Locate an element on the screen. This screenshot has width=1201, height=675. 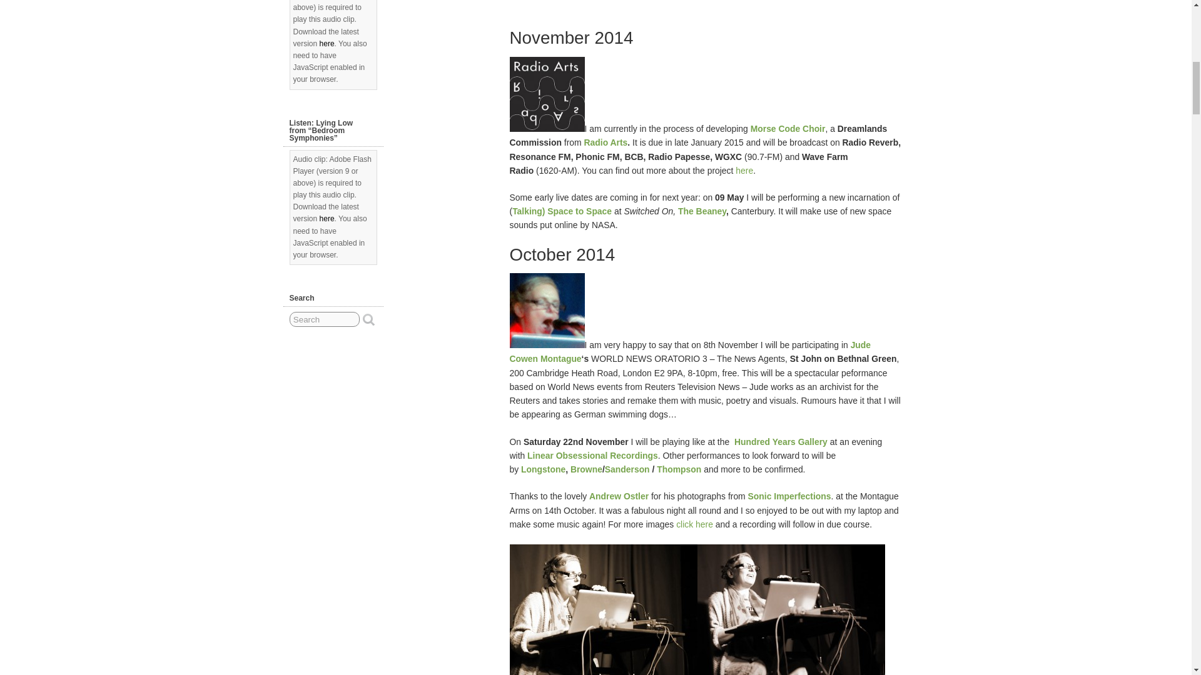
Morse Code Choir is located at coordinates (788, 128).